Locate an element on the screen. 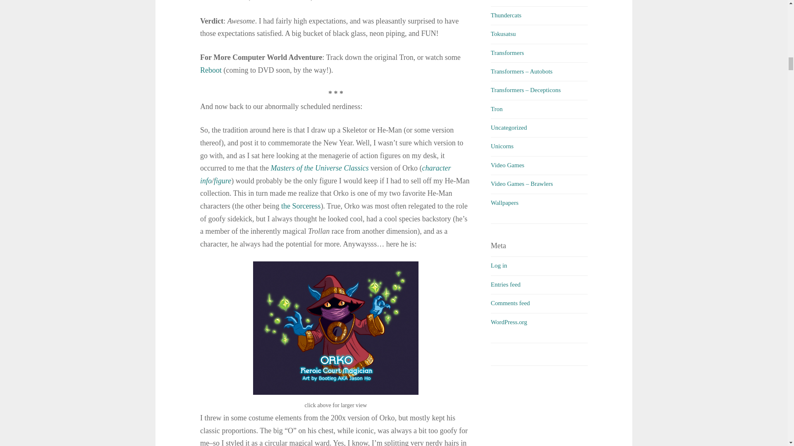 The image size is (794, 446). Reboot is located at coordinates (210, 70).